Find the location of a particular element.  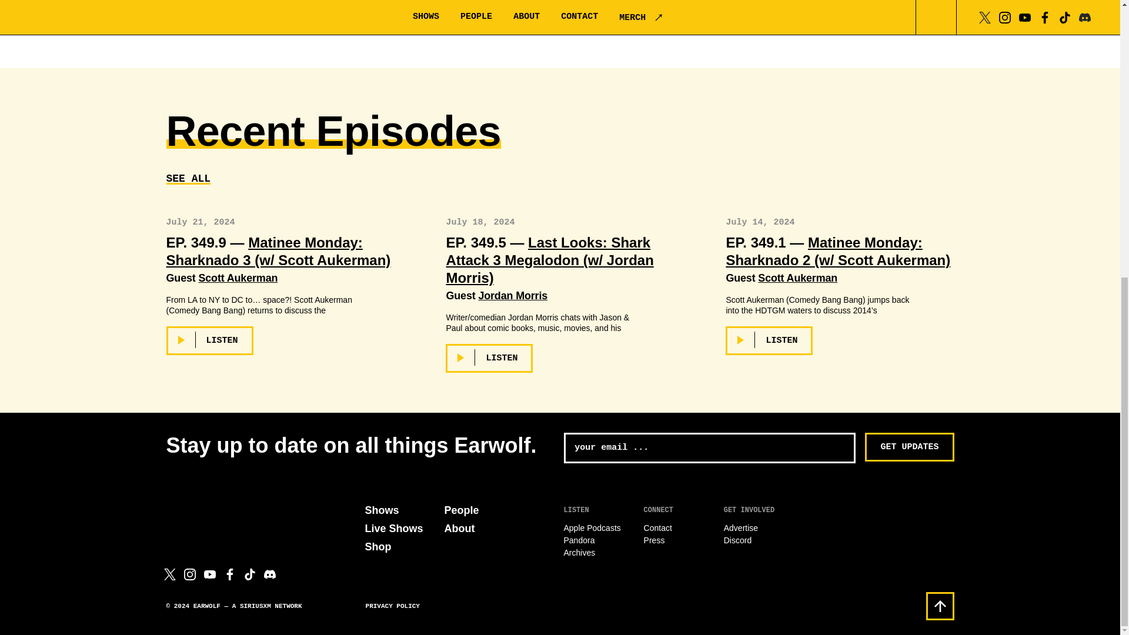

Scott Aukerman is located at coordinates (238, 278).